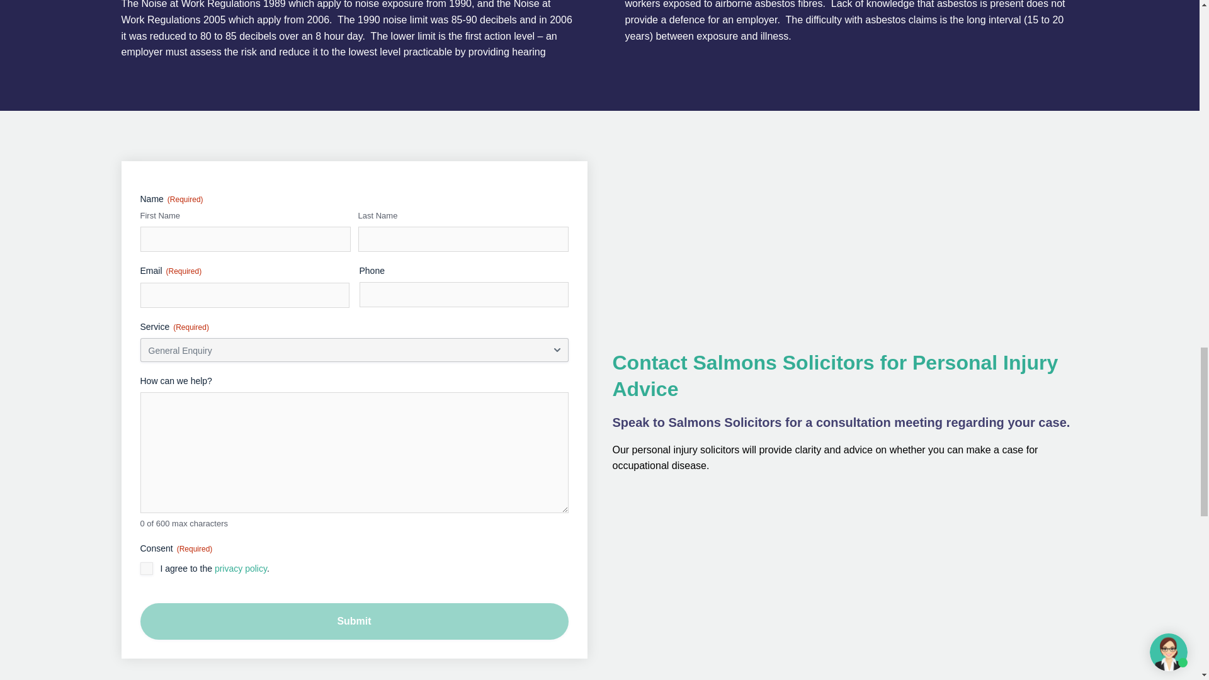  What do you see at coordinates (354, 621) in the screenshot?
I see `Submit` at bounding box center [354, 621].